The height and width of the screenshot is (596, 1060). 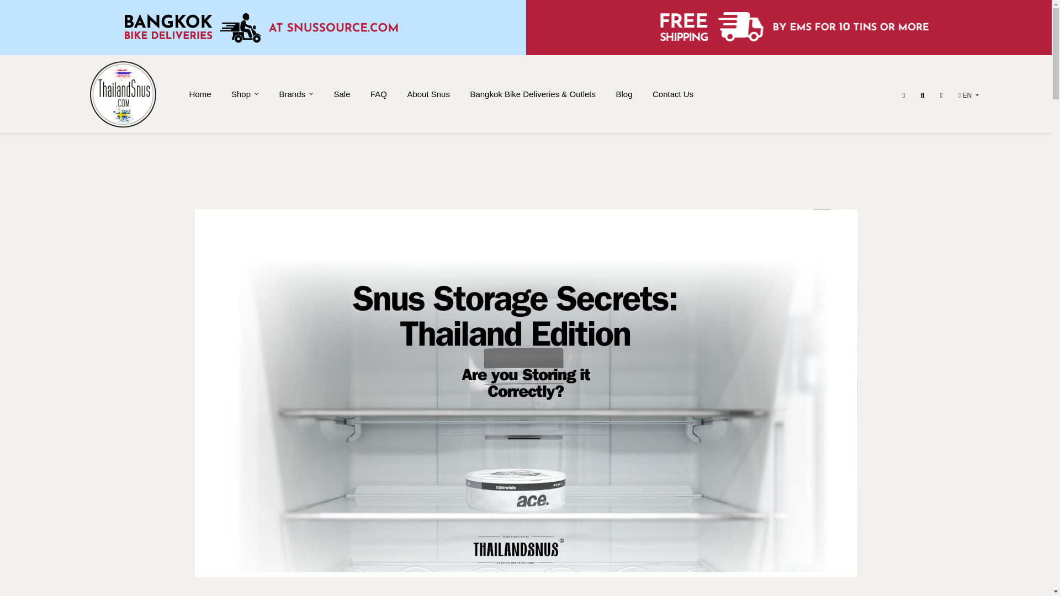 What do you see at coordinates (200, 94) in the screenshot?
I see `Home` at bounding box center [200, 94].